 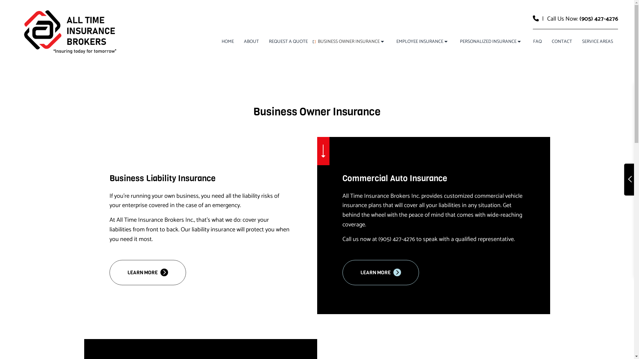 I want to click on MOTORCYCLE INSURANCE, so click(x=407, y=112).